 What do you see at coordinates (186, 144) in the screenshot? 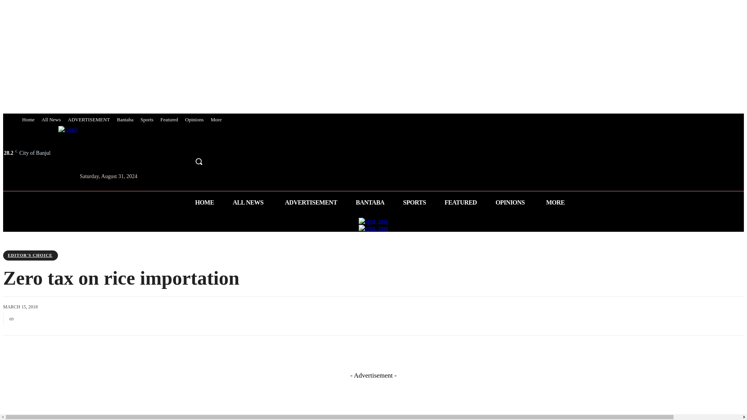
I see `Twitter` at bounding box center [186, 144].